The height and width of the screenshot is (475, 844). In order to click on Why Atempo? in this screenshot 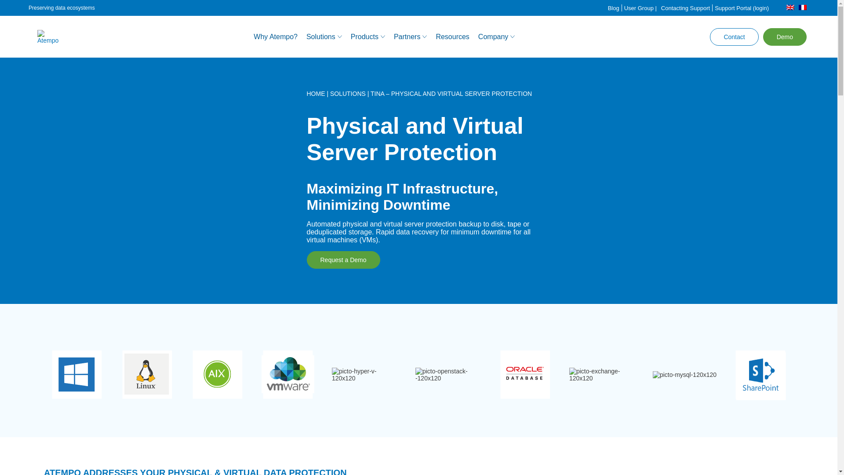, I will do `click(275, 36)`.